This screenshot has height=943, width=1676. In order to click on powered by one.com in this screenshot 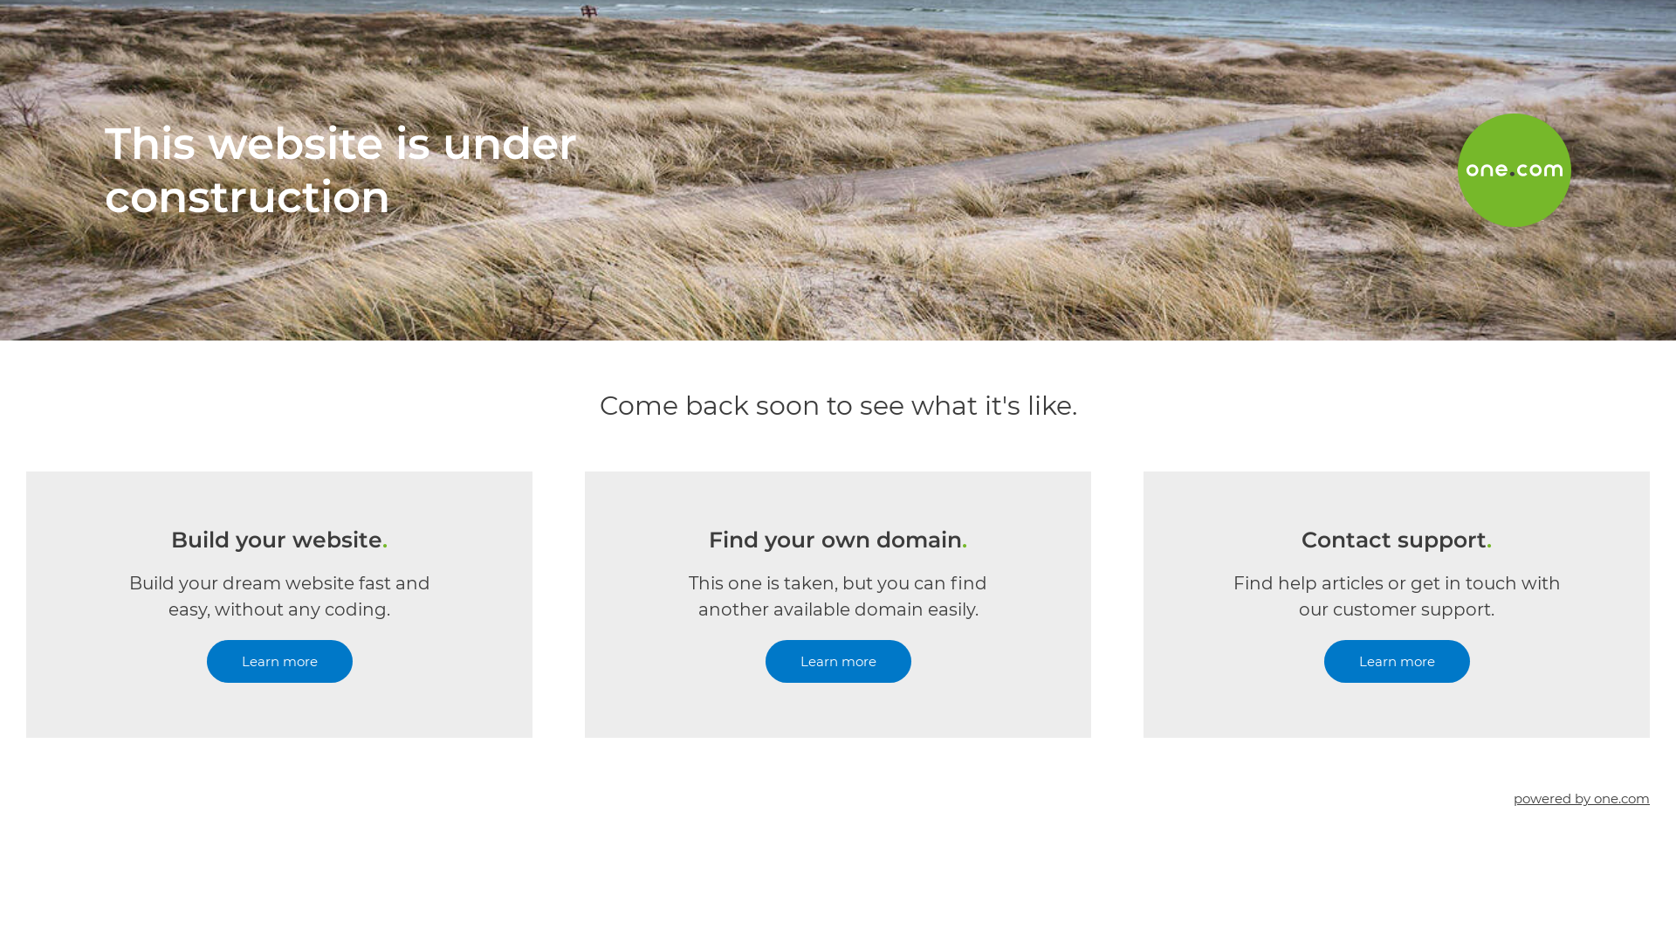, I will do `click(1582, 798)`.